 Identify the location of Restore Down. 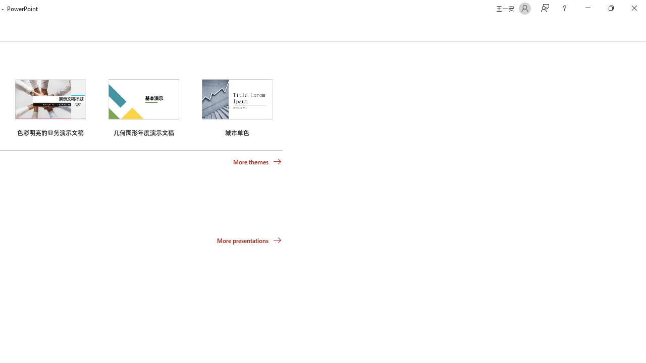
(611, 8).